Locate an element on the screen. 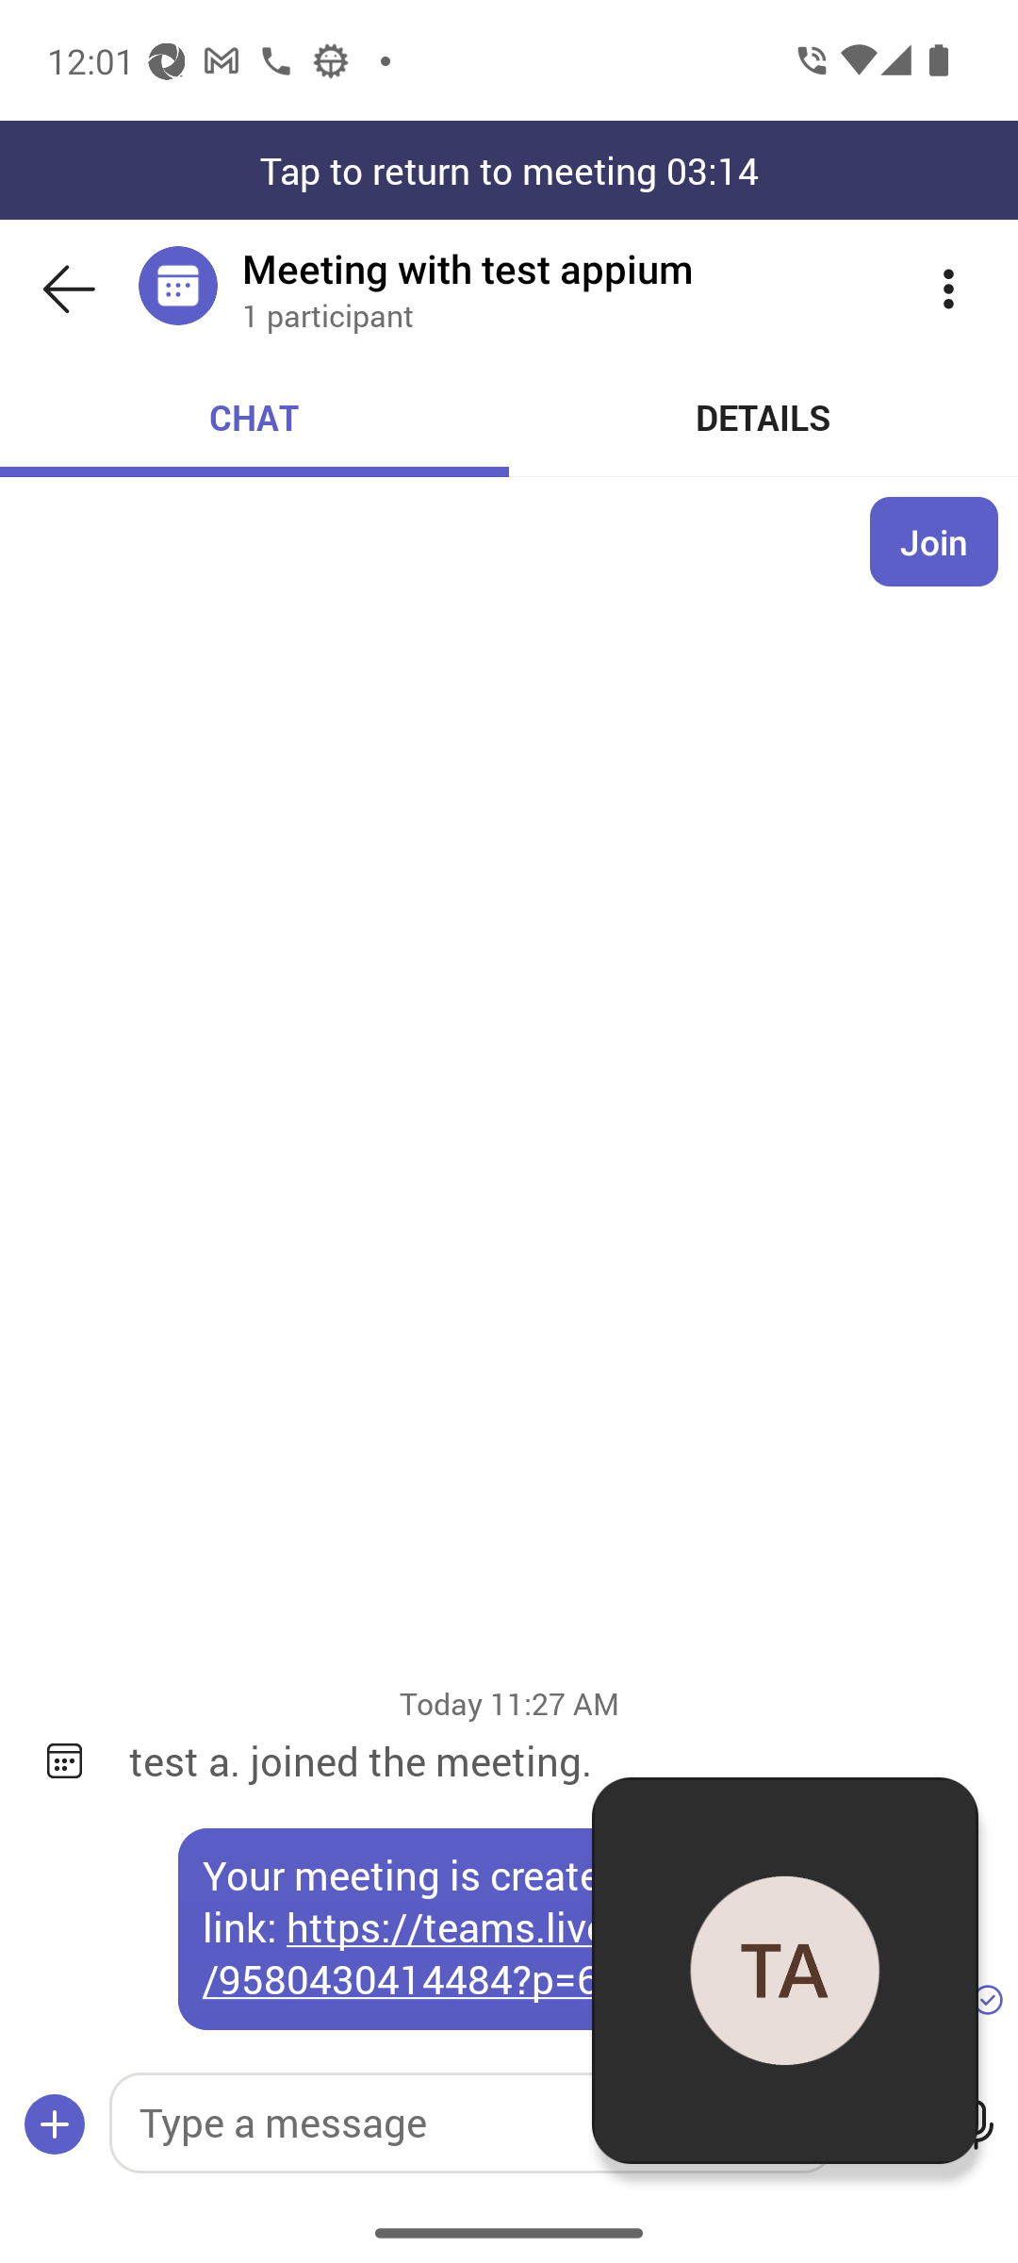  Details DETAILS is located at coordinates (763, 417).